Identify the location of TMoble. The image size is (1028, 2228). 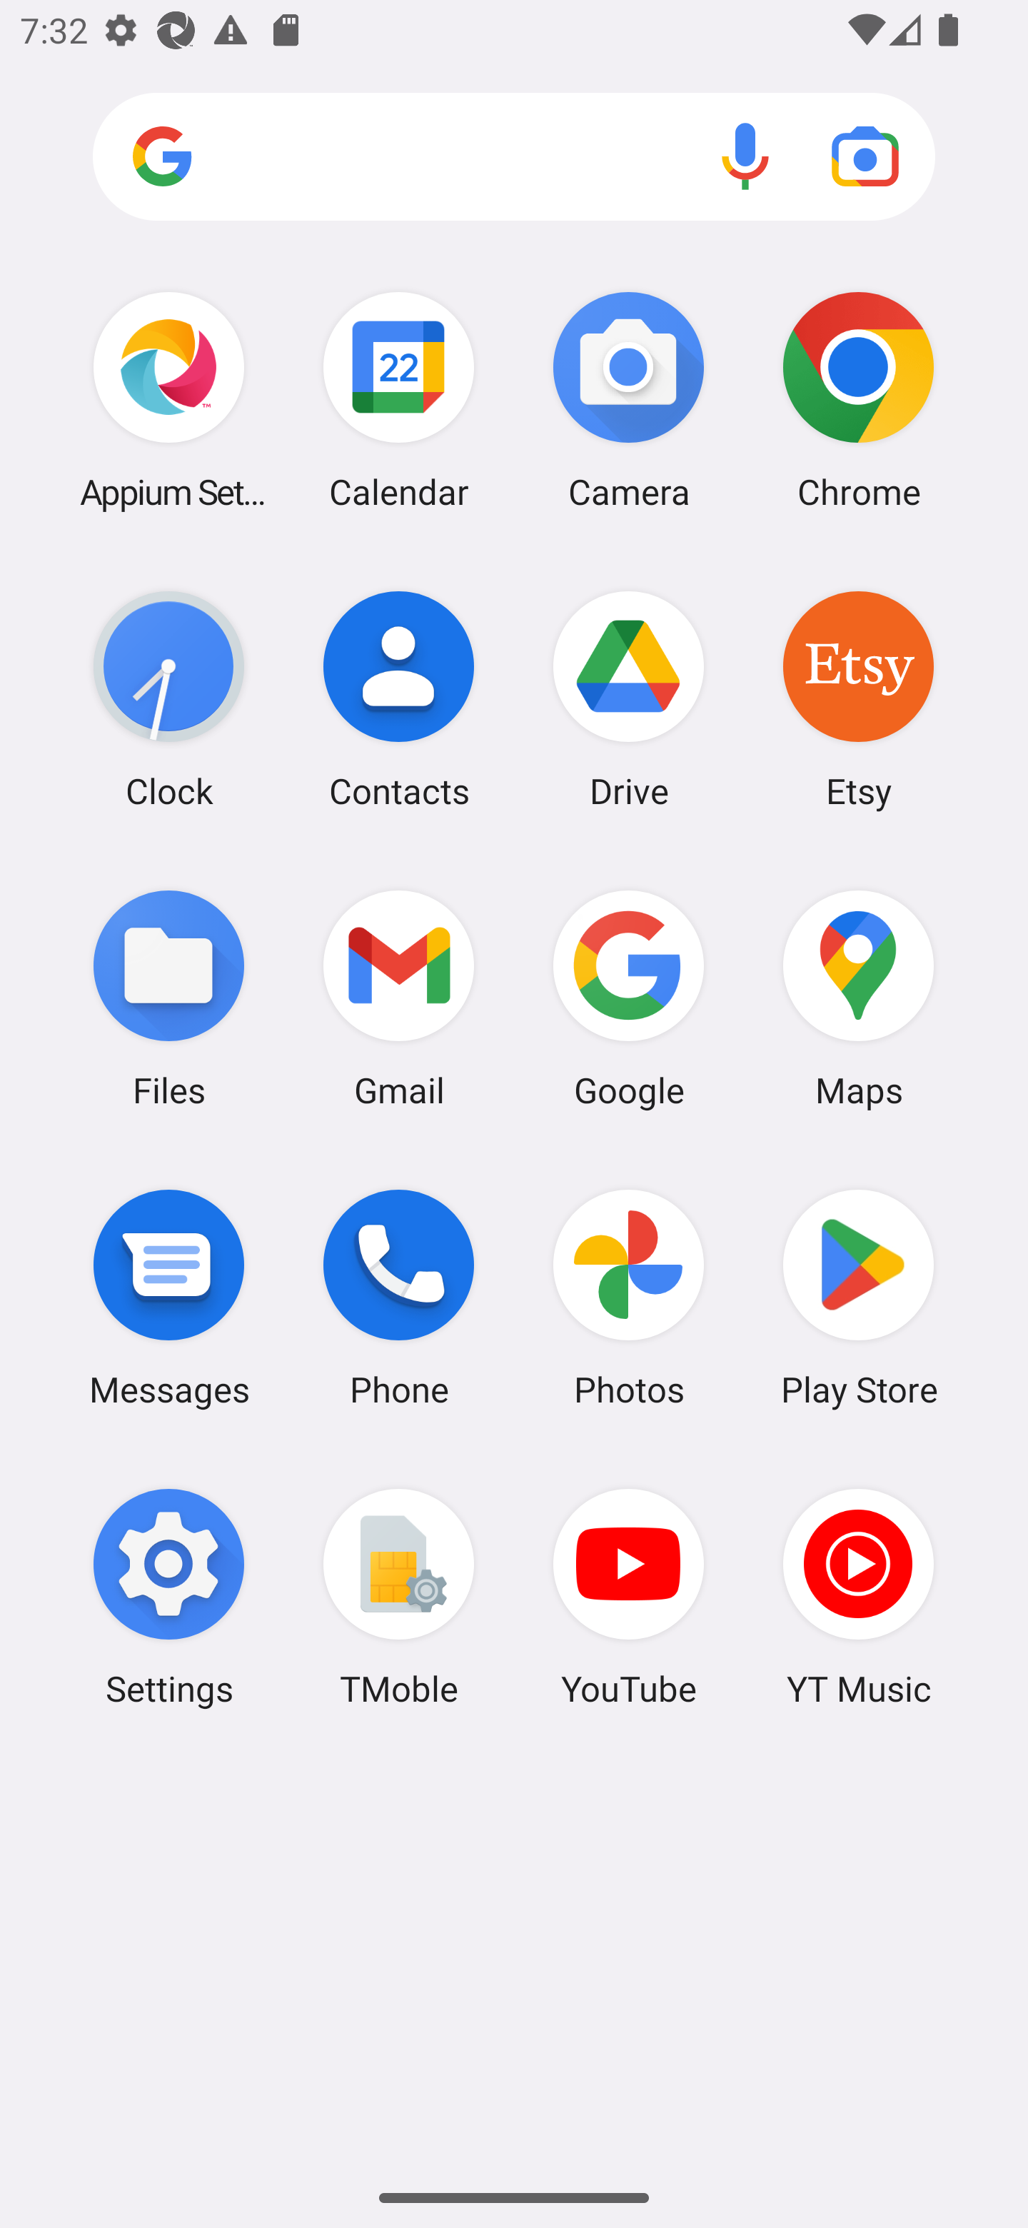
(398, 1597).